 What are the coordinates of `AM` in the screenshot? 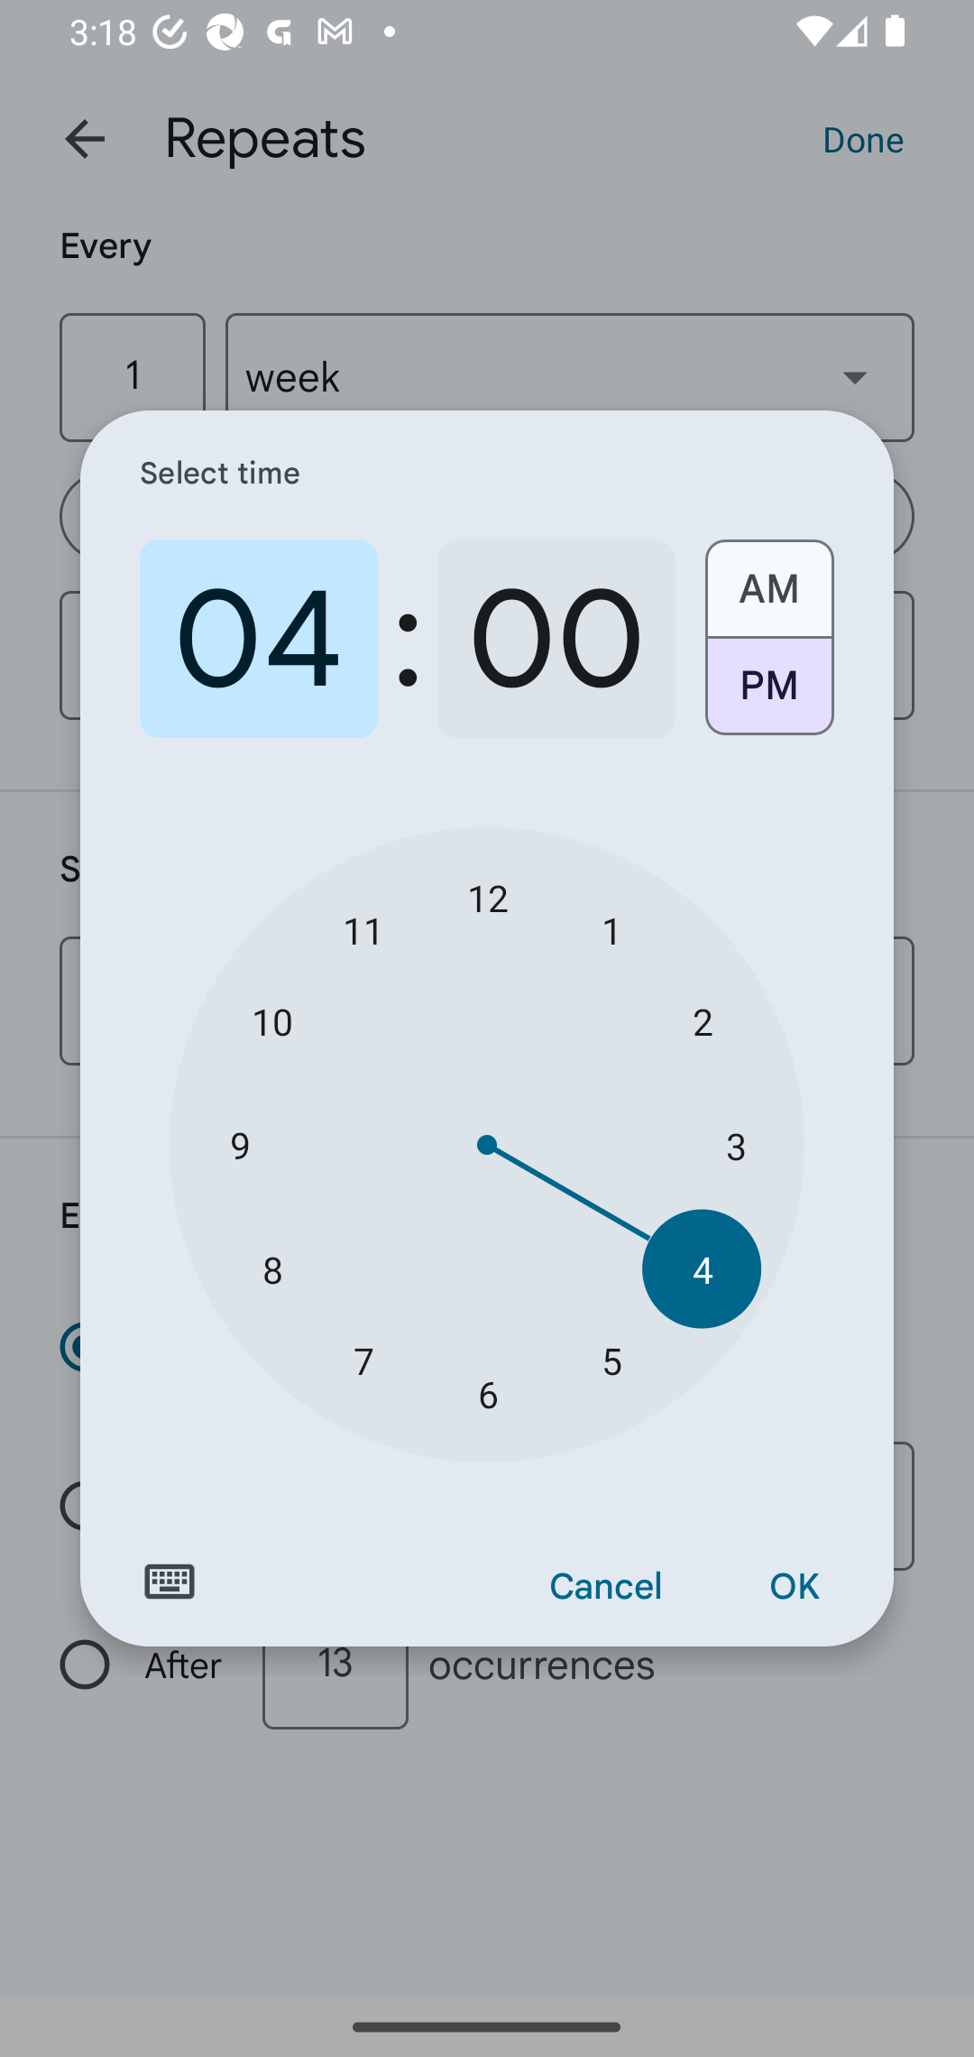 It's located at (768, 579).